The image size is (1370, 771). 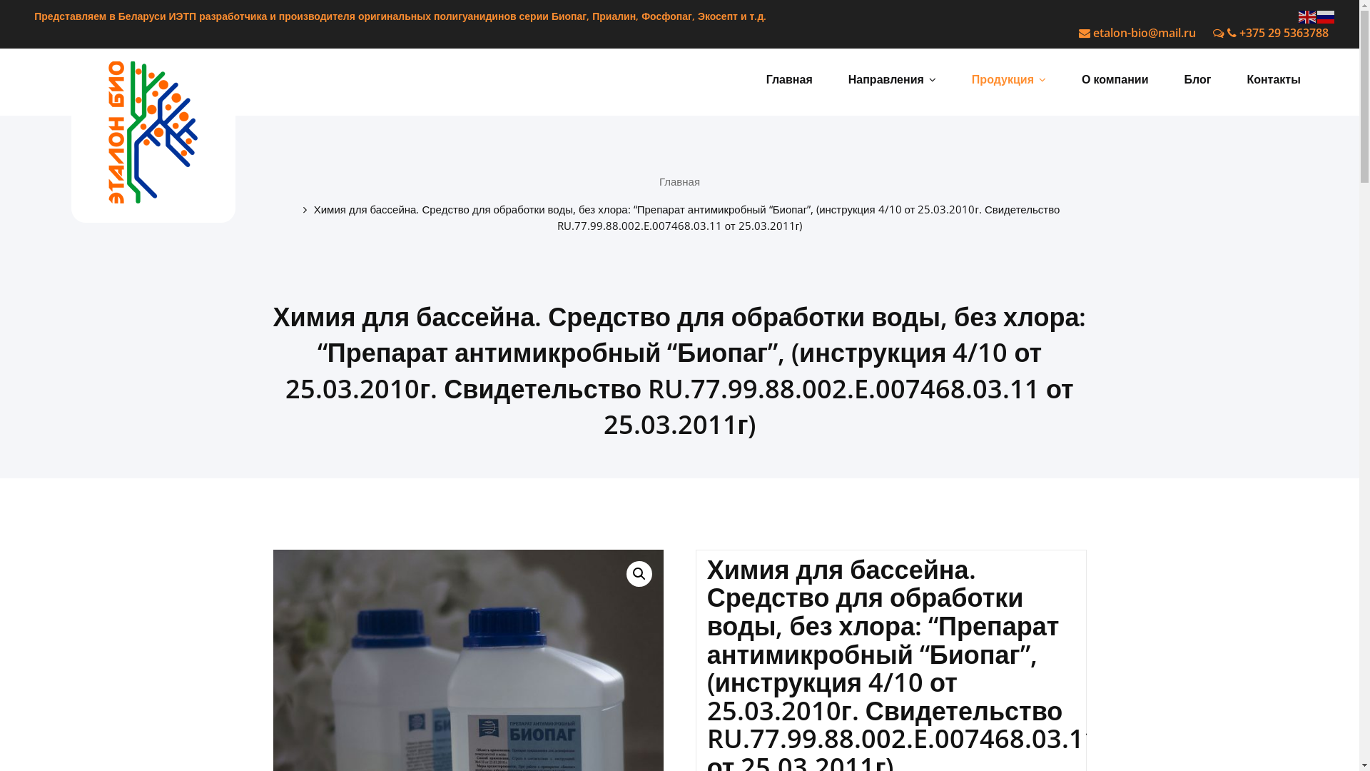 I want to click on etalon-bio@mail.ru, so click(x=1137, y=33).